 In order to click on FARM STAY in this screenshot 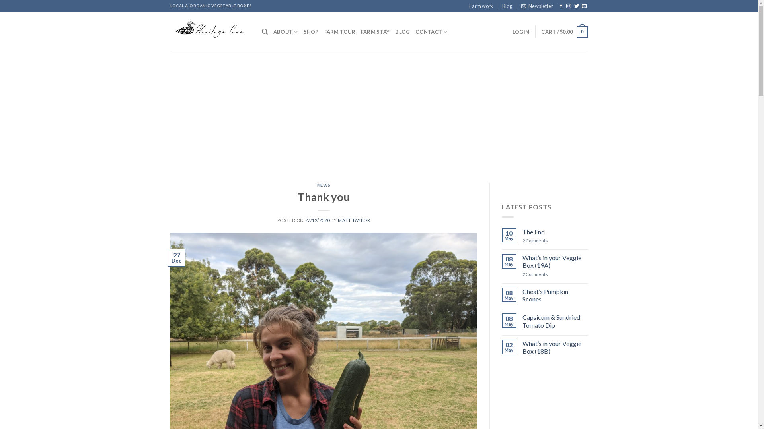, I will do `click(375, 32)`.